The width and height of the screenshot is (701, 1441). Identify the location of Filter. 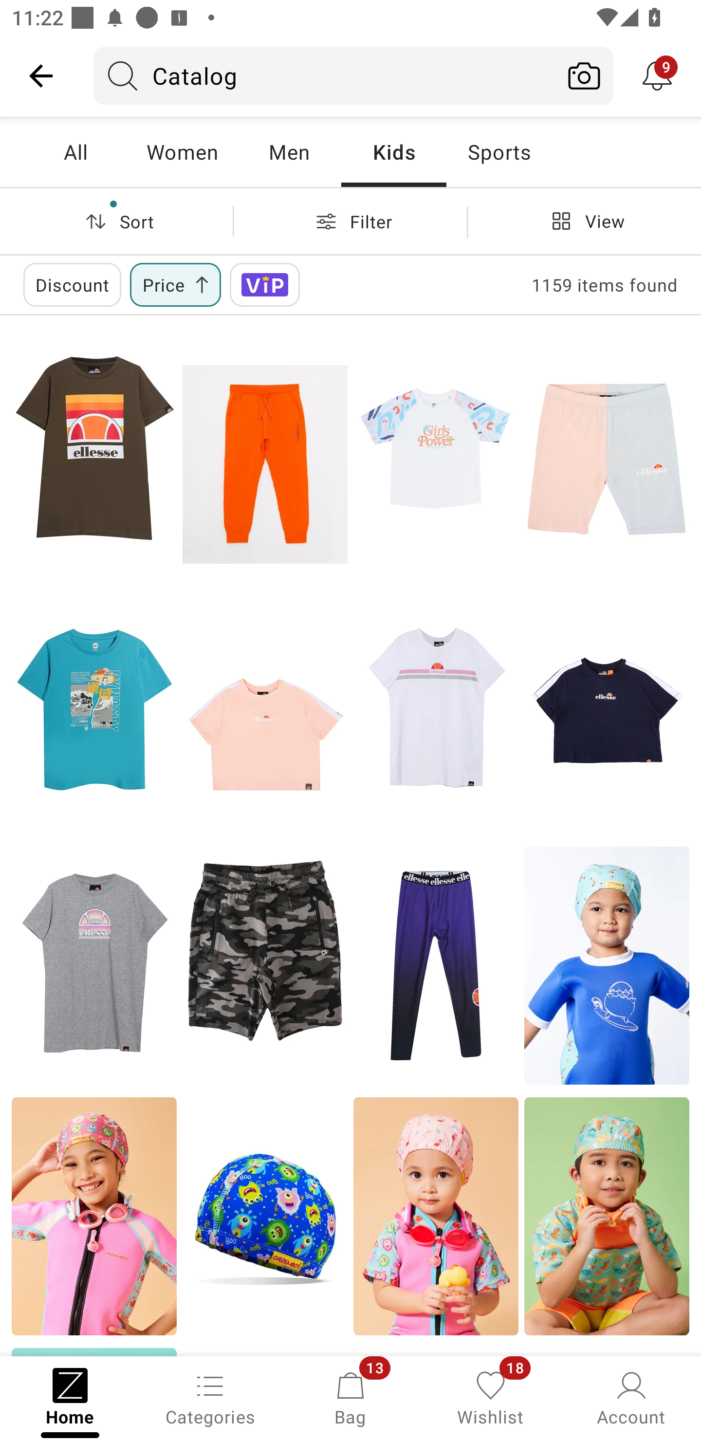
(350, 221).